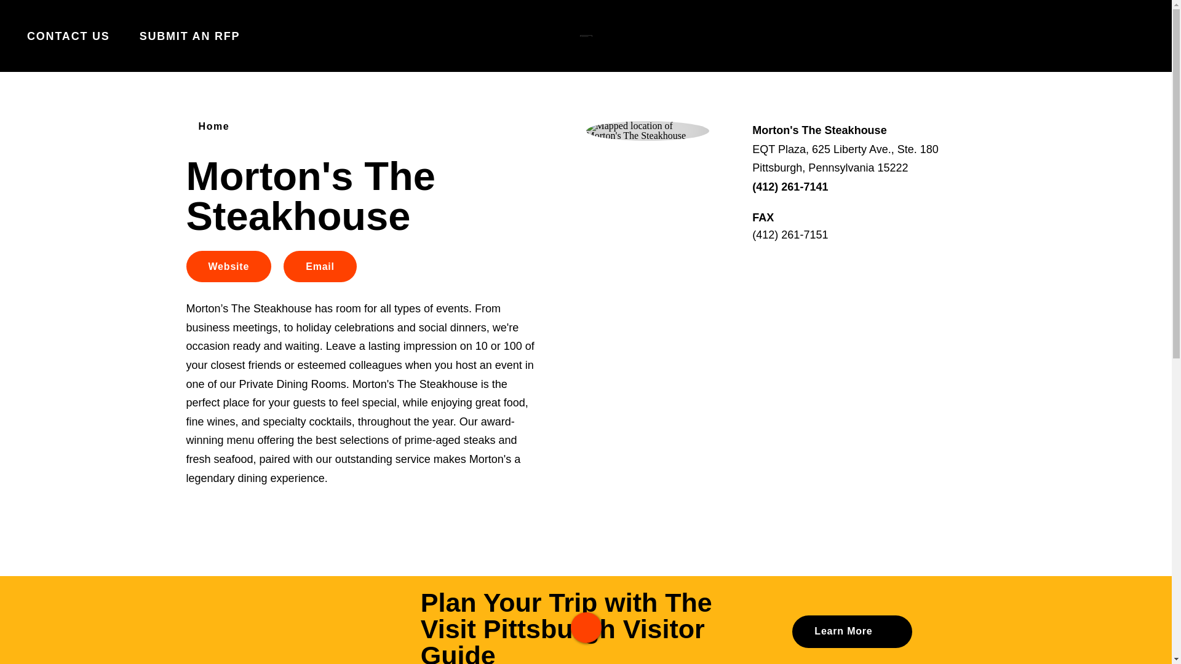  What do you see at coordinates (228, 267) in the screenshot?
I see `Website` at bounding box center [228, 267].